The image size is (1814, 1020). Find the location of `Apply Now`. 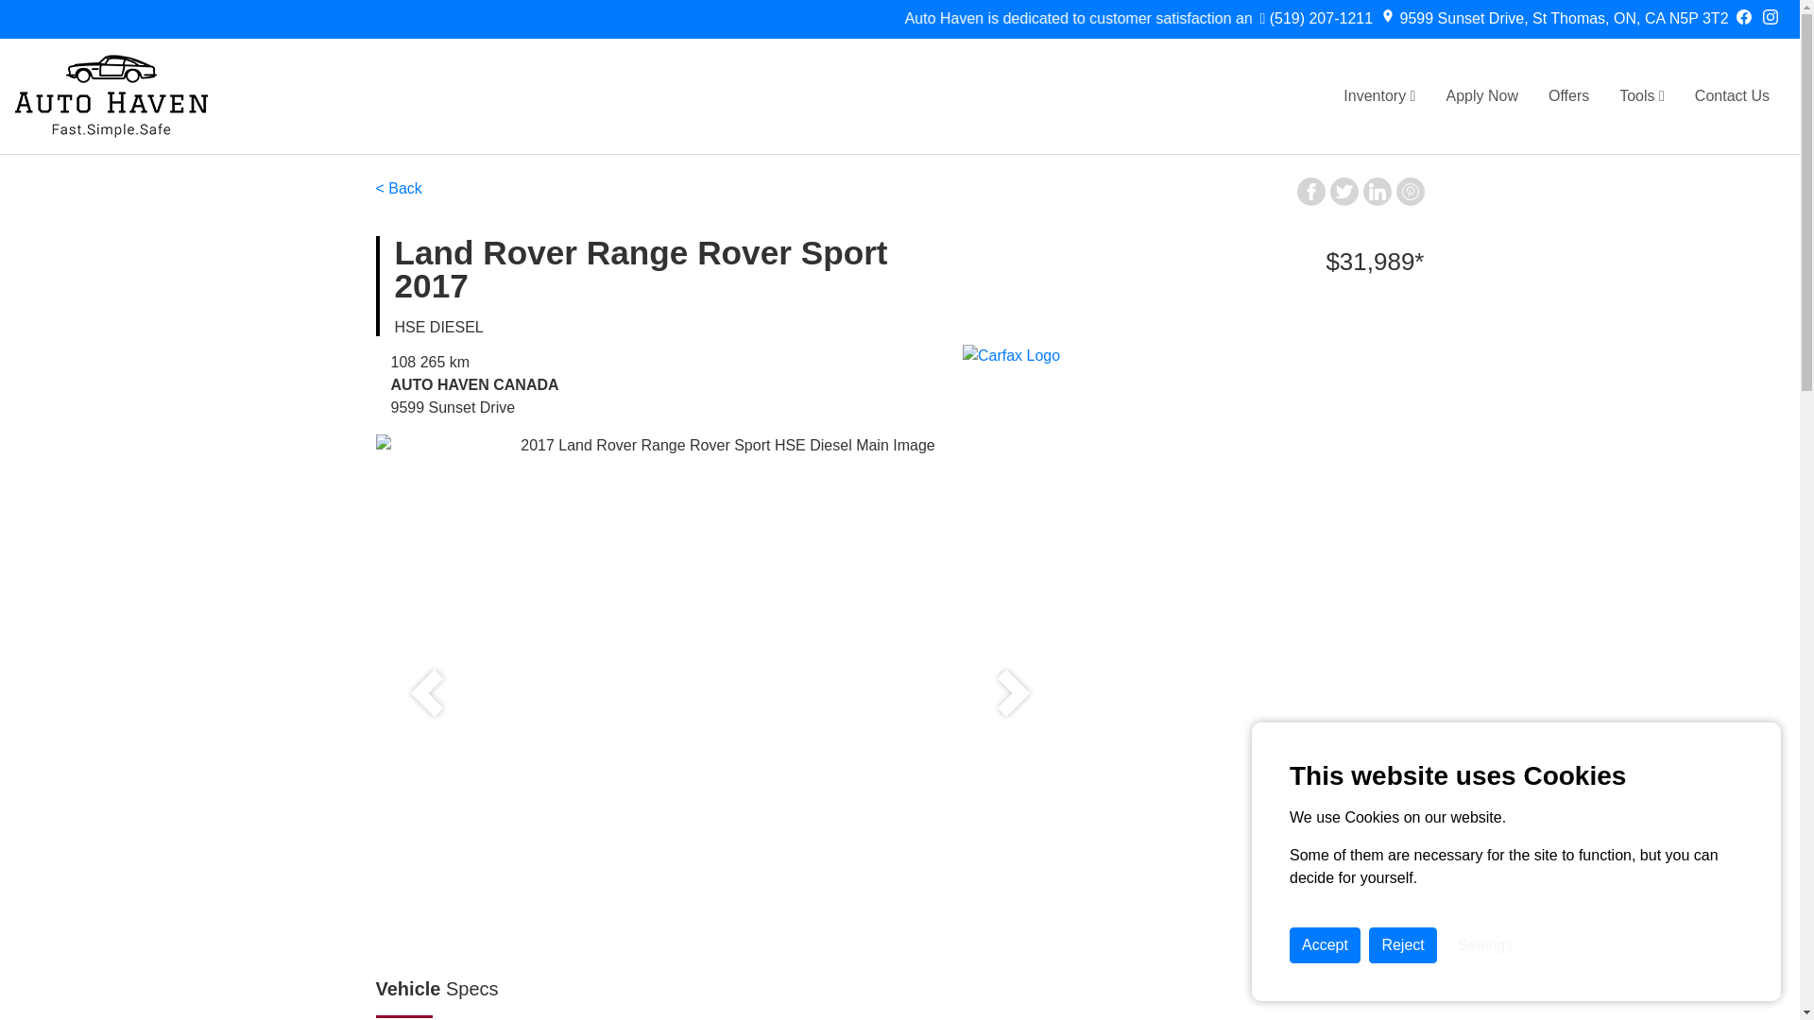

Apply Now is located at coordinates (1481, 96).